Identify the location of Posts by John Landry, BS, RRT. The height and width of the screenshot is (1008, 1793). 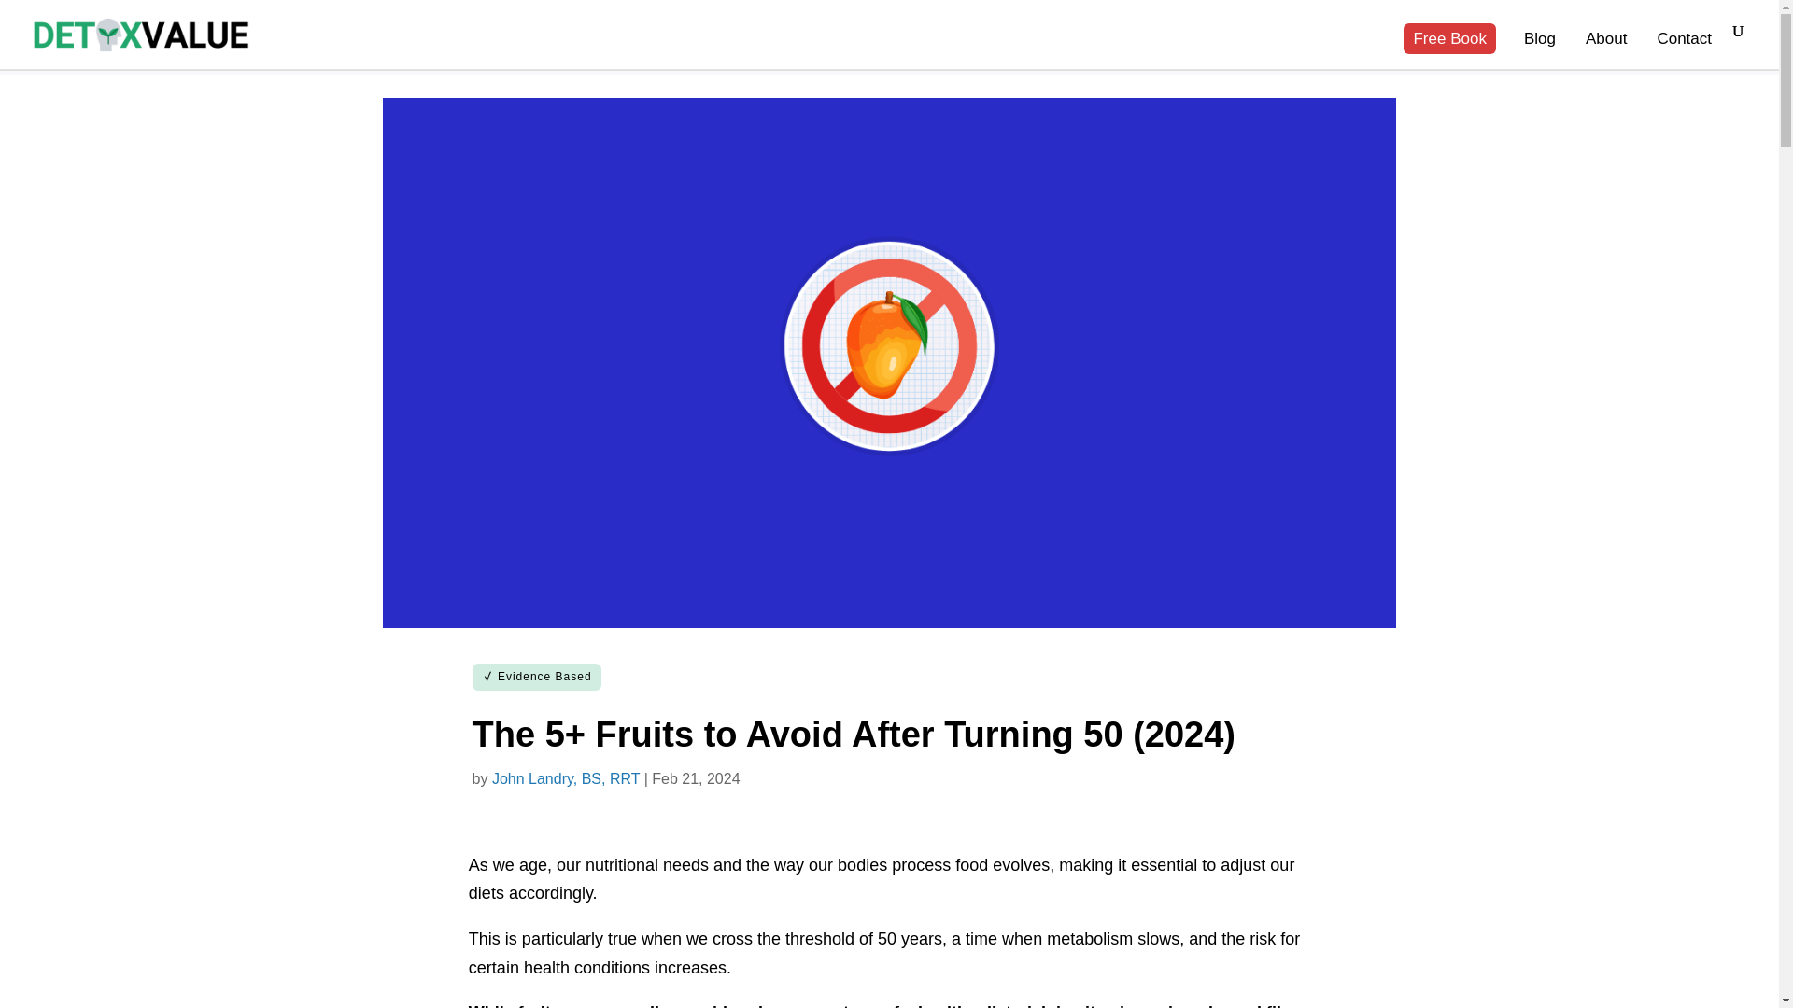
(566, 778).